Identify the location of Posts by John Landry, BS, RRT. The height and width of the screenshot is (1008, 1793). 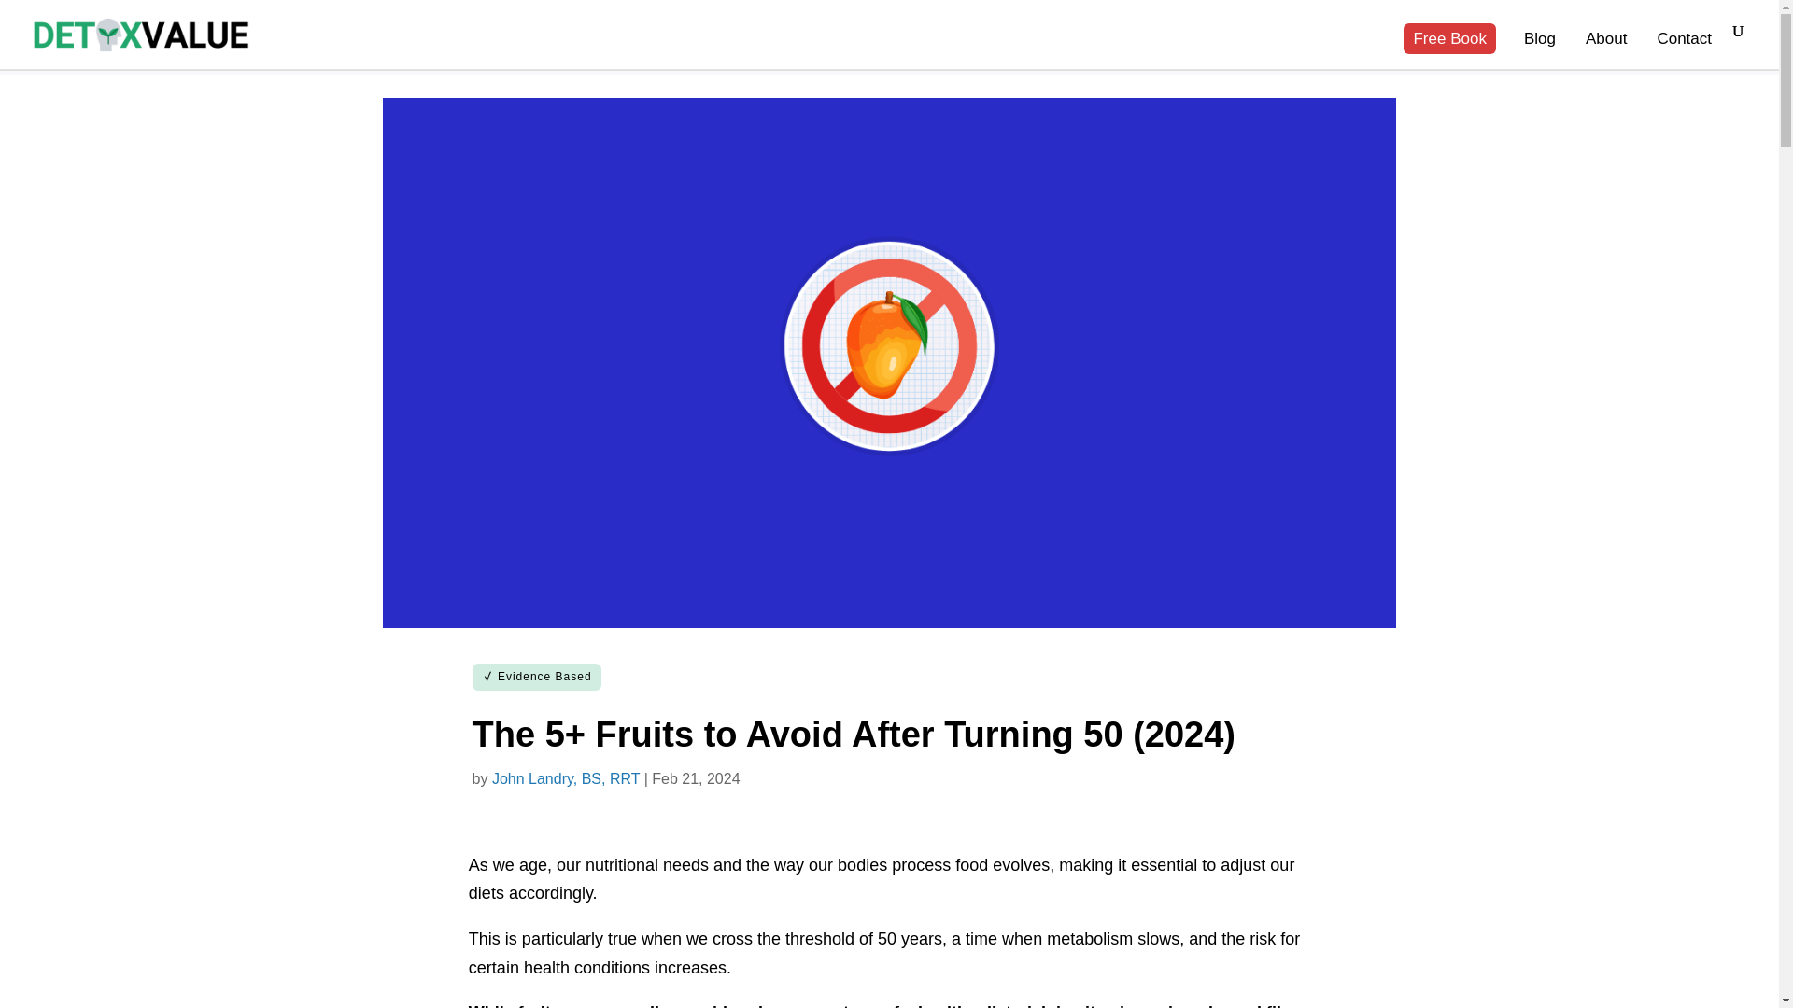
(566, 778).